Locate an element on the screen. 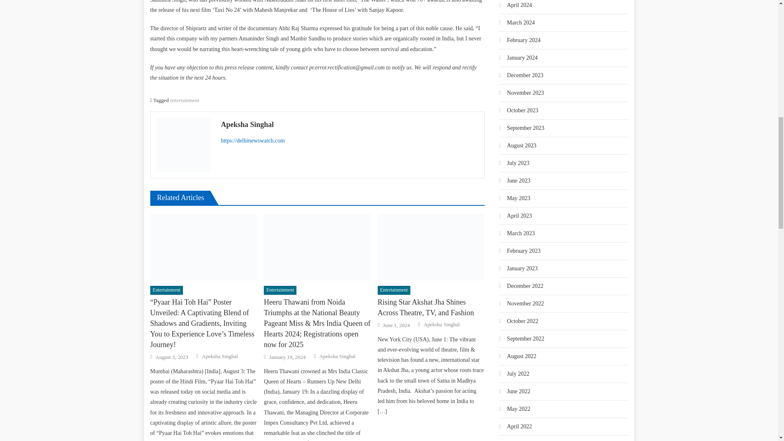 This screenshot has width=784, height=441. Apeksha Singhal is located at coordinates (219, 356).